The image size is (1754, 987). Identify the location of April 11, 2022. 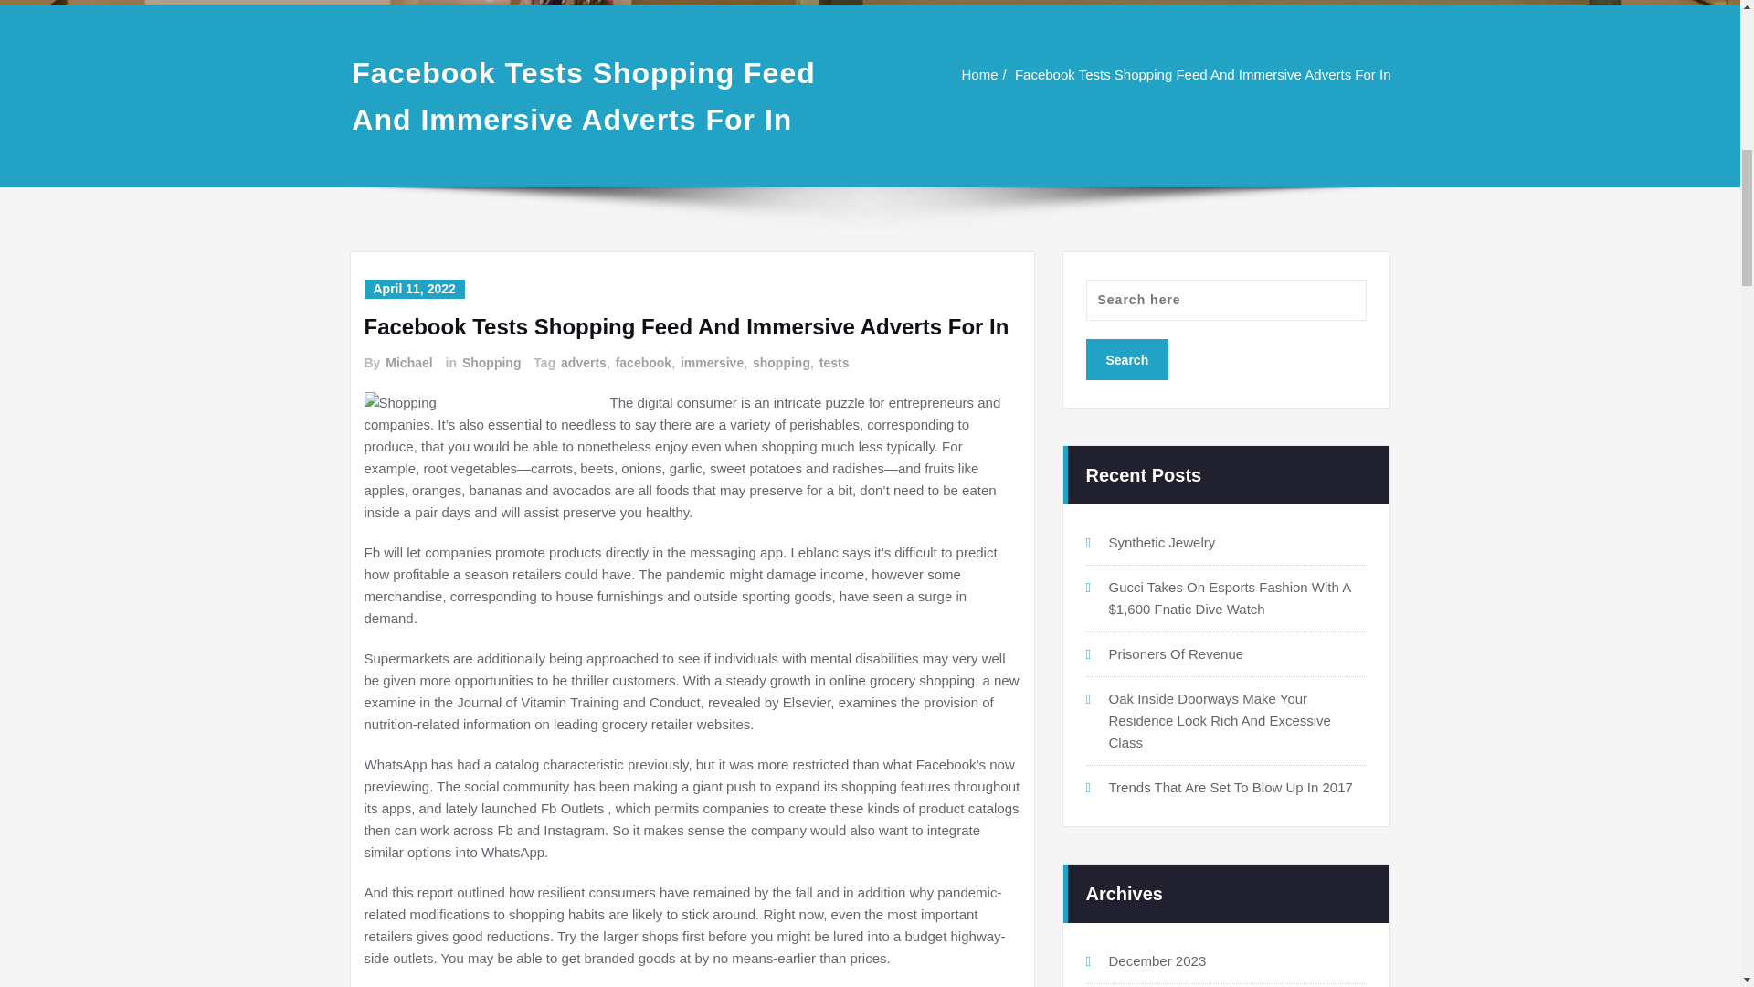
(413, 289).